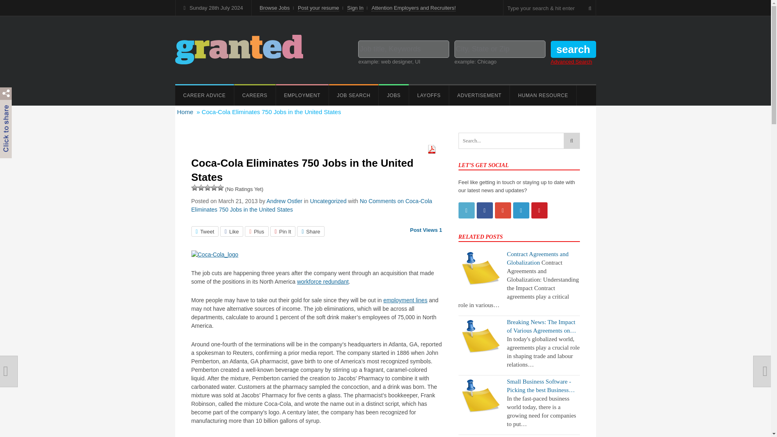 The image size is (777, 437). Describe the element at coordinates (573, 49) in the screenshot. I see `search` at that location.